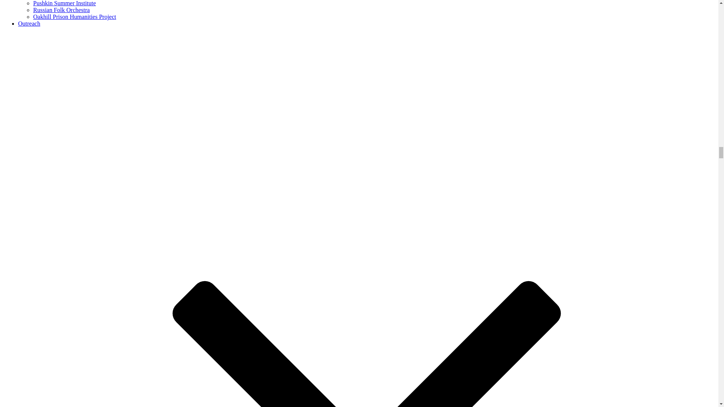 The width and height of the screenshot is (724, 407). What do you see at coordinates (75, 17) in the screenshot?
I see `Oakhill Prison Humanities Project` at bounding box center [75, 17].